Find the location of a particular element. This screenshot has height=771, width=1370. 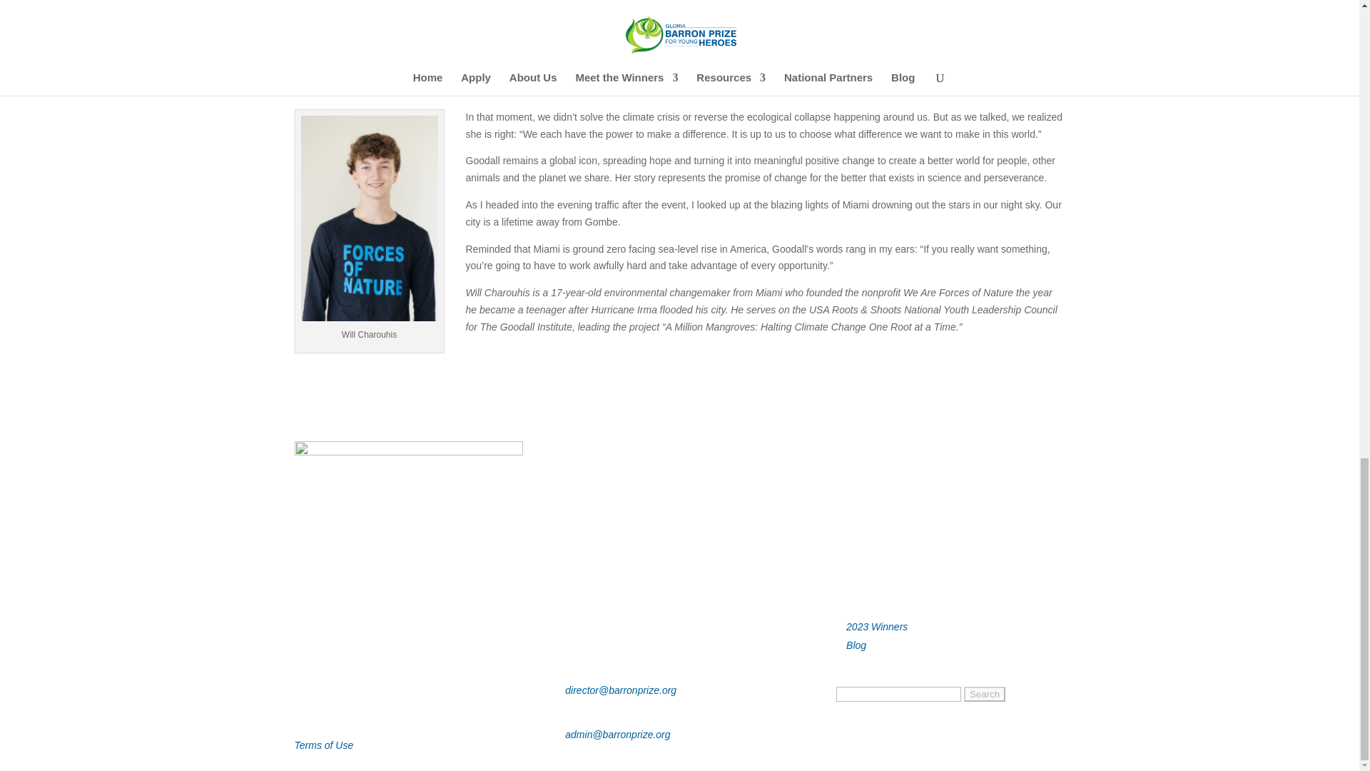

Follow on Instagram is located at coordinates (333, 698).